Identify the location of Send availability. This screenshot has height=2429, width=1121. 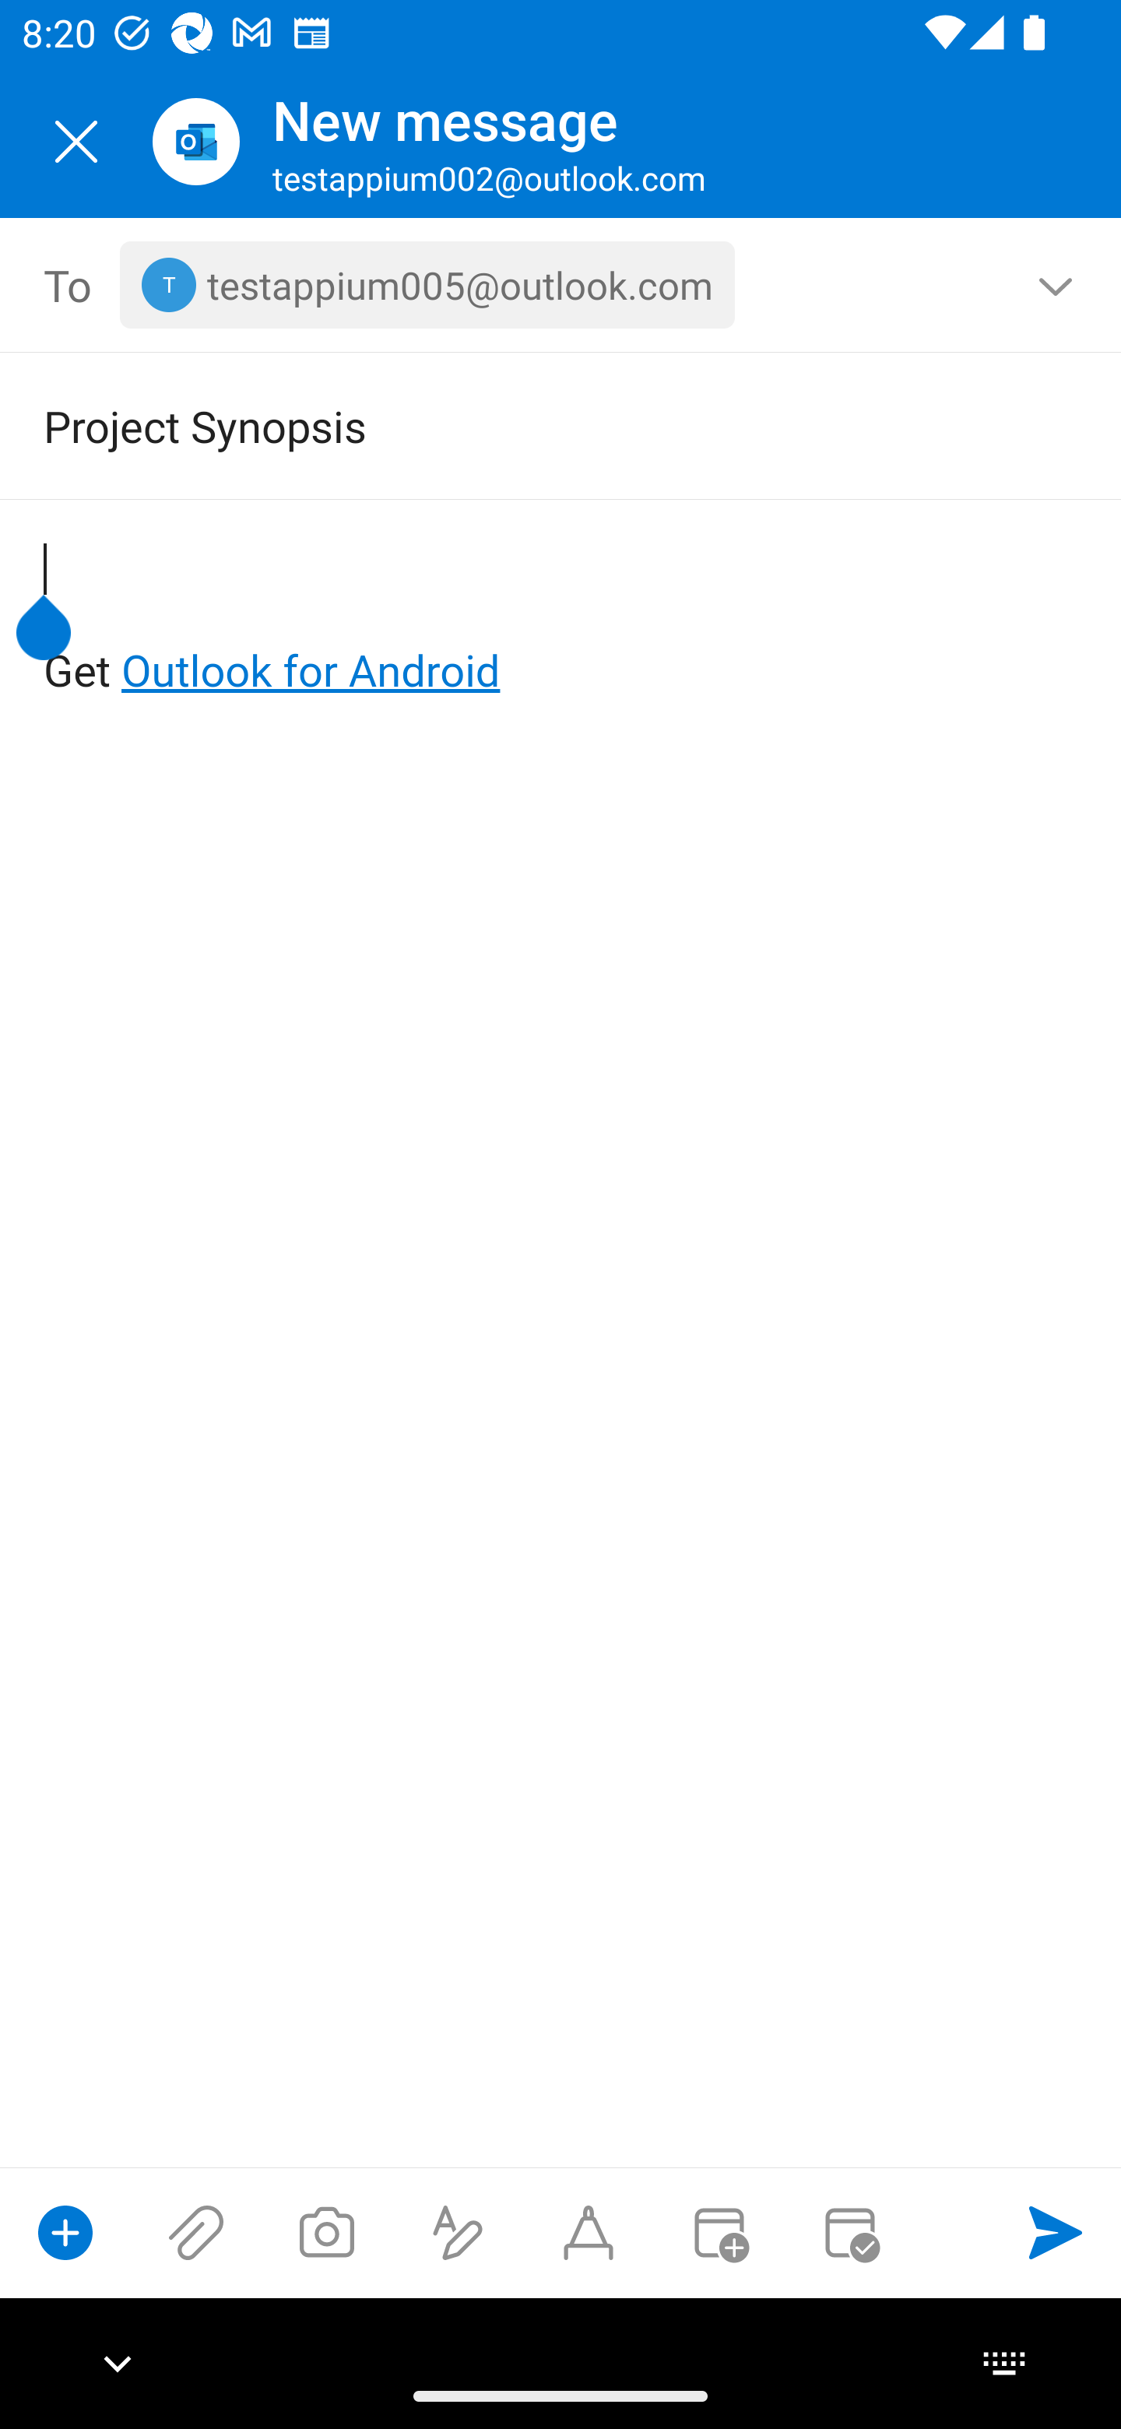
(850, 2232).